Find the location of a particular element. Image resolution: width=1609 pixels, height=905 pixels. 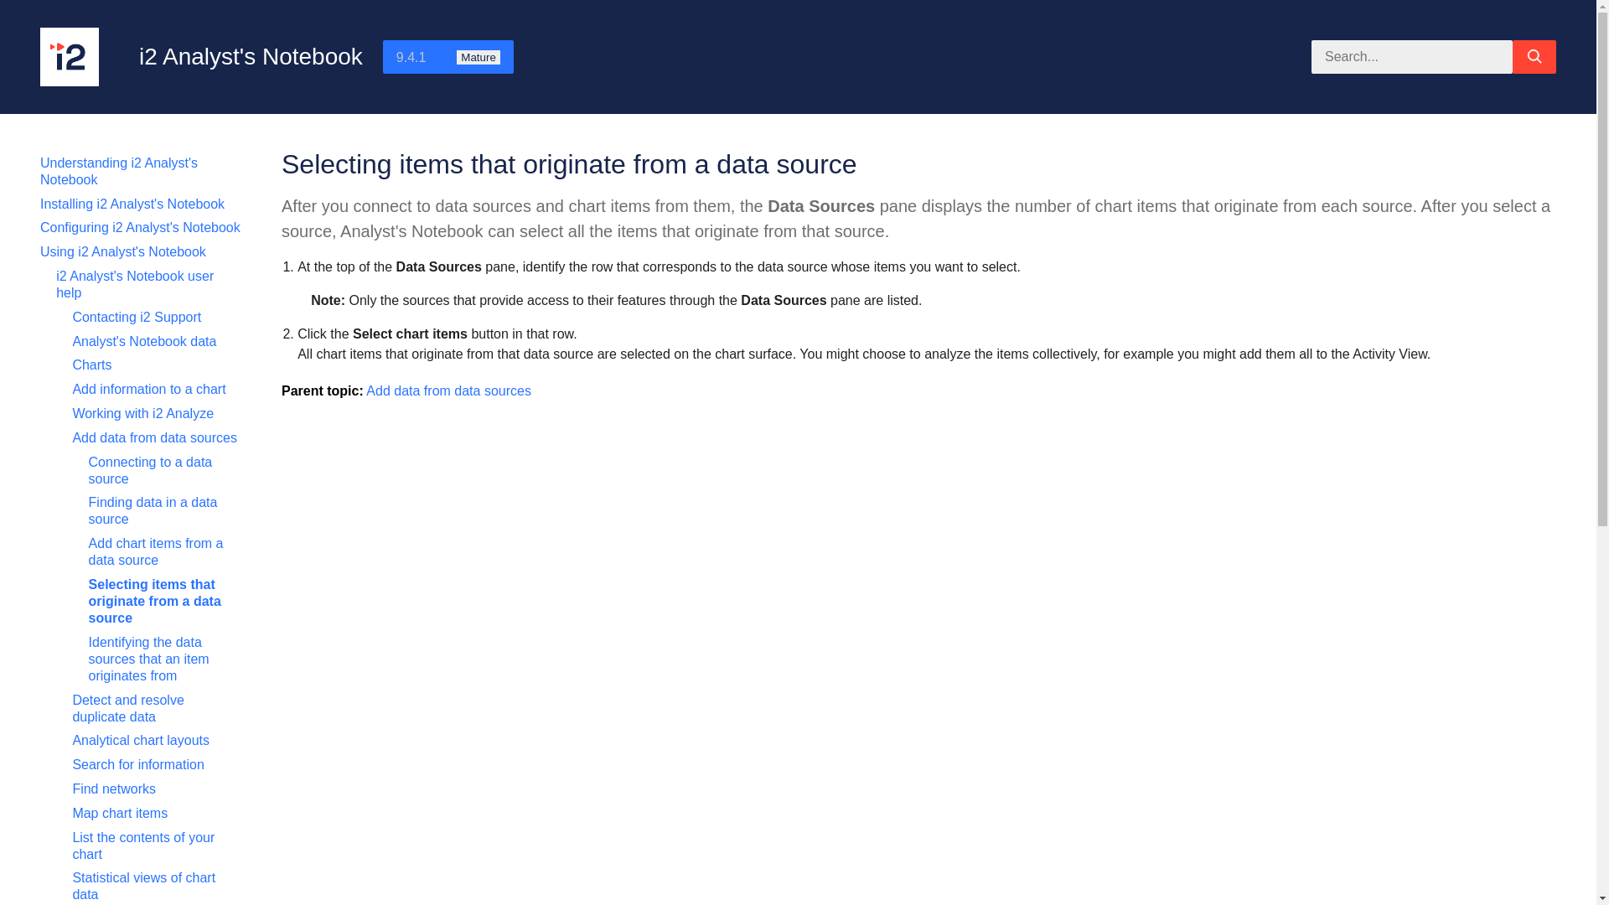

Understanding i2 Analyst's Notebook is located at coordinates (119, 171).